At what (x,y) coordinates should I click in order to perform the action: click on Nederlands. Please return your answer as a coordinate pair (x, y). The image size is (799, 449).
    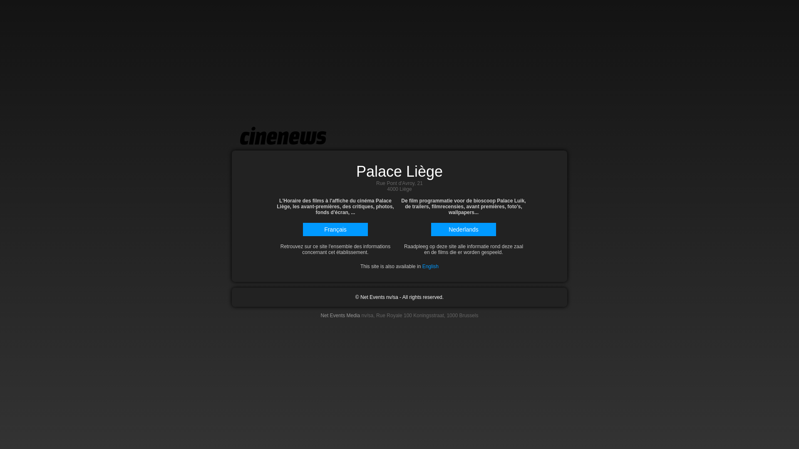
    Looking at the image, I should click on (464, 229).